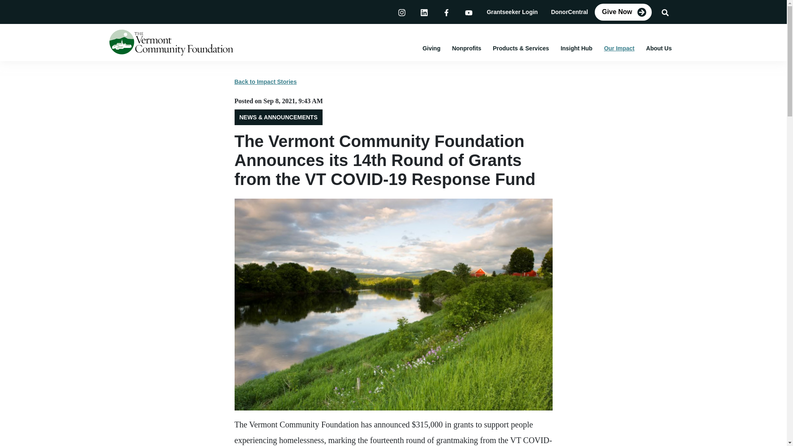 This screenshot has height=446, width=793. Describe the element at coordinates (619, 48) in the screenshot. I see `Our Impact` at that location.